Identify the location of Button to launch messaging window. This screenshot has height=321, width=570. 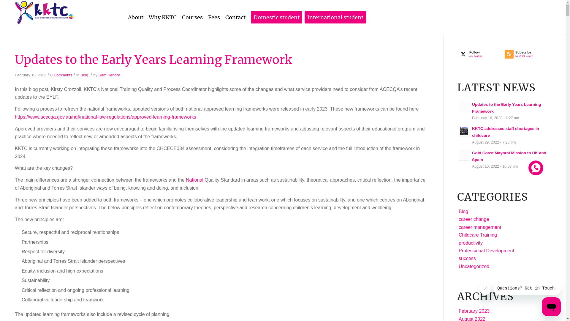
(551, 307).